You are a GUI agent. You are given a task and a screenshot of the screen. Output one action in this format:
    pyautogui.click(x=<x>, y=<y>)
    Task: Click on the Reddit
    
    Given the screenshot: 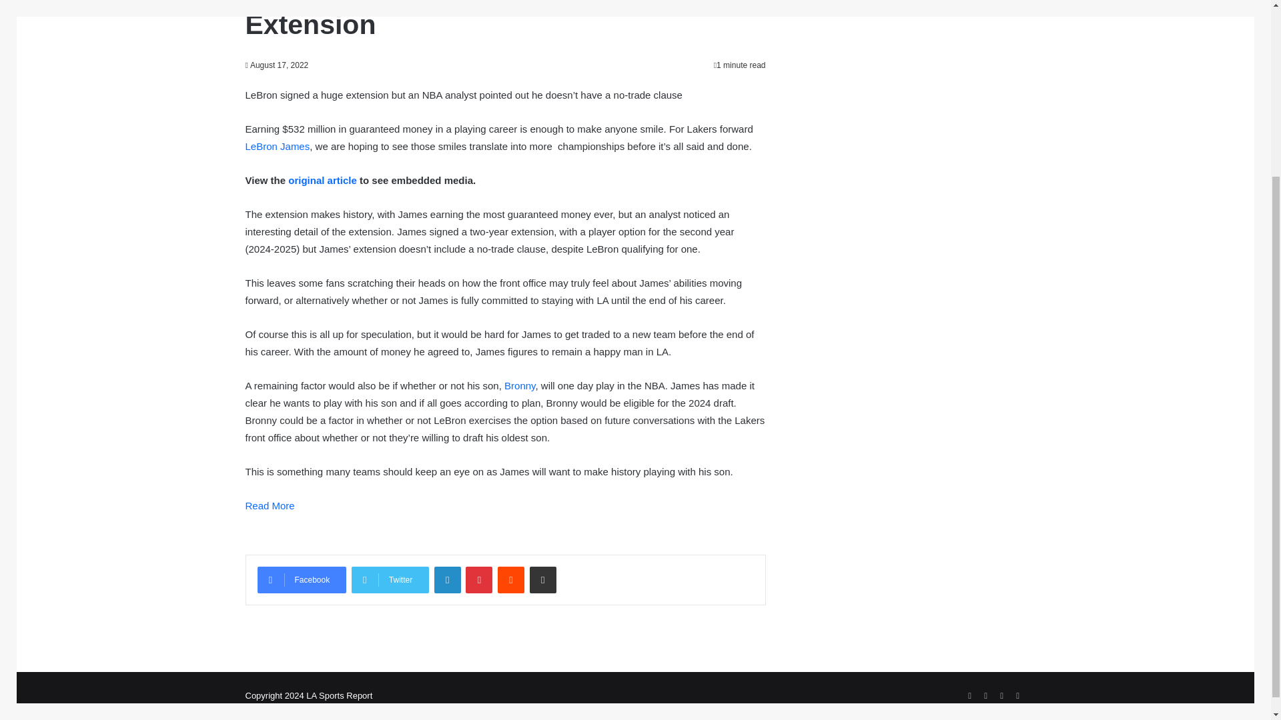 What is the action you would take?
    pyautogui.click(x=511, y=579)
    